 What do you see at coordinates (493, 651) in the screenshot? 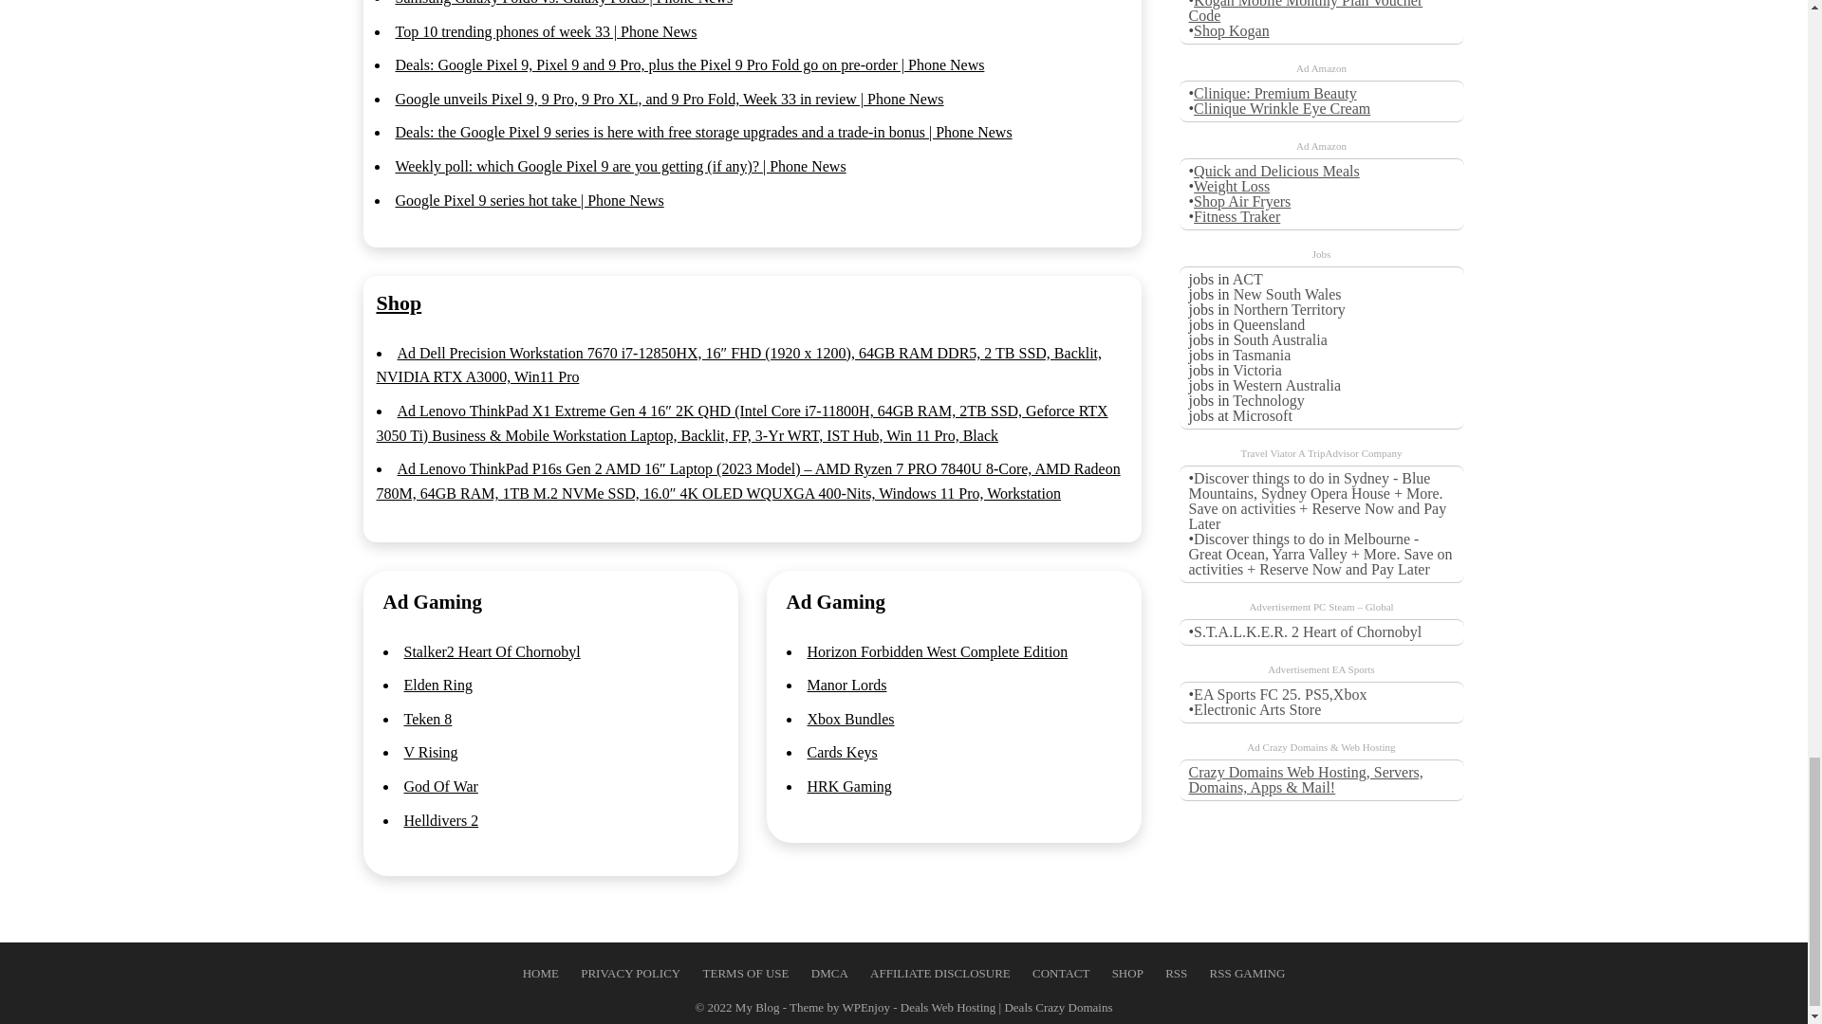
I see `Stalker2 Heart Of Chornobyl` at bounding box center [493, 651].